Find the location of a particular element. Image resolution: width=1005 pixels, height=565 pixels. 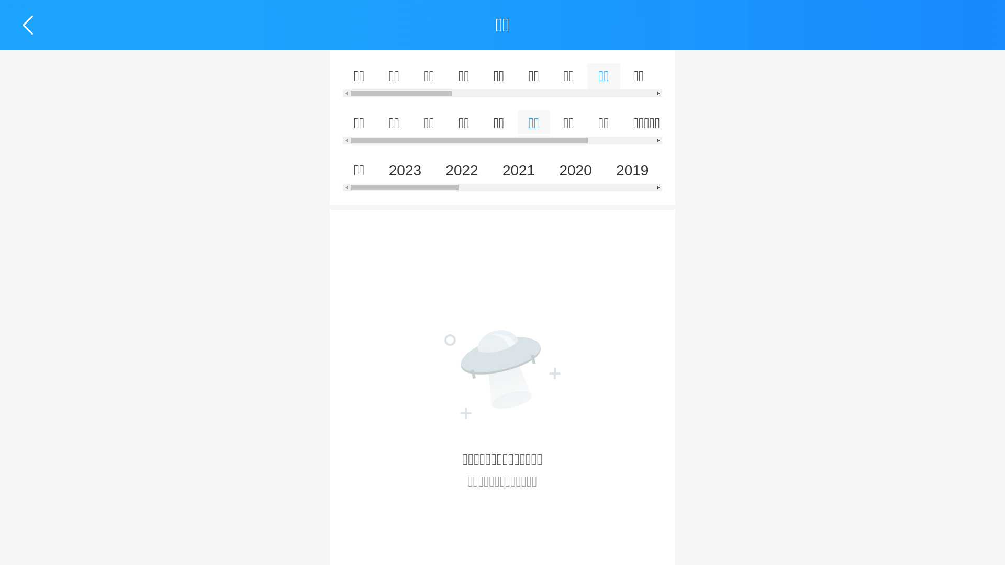

2021 is located at coordinates (519, 171).